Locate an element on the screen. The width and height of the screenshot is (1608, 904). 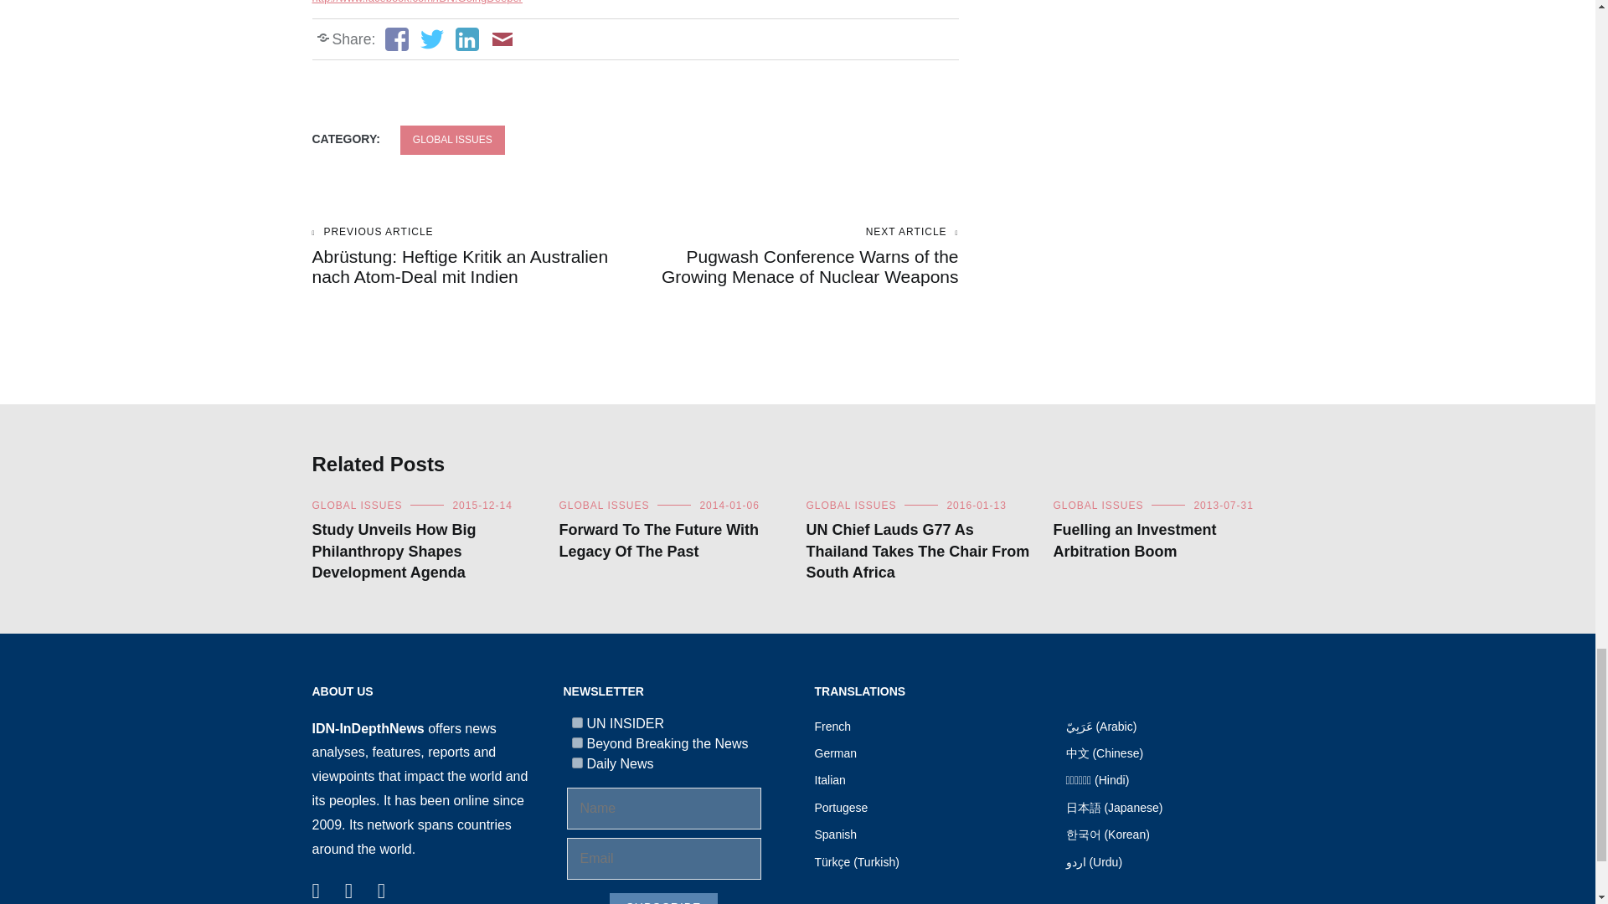
9 is located at coordinates (576, 743).